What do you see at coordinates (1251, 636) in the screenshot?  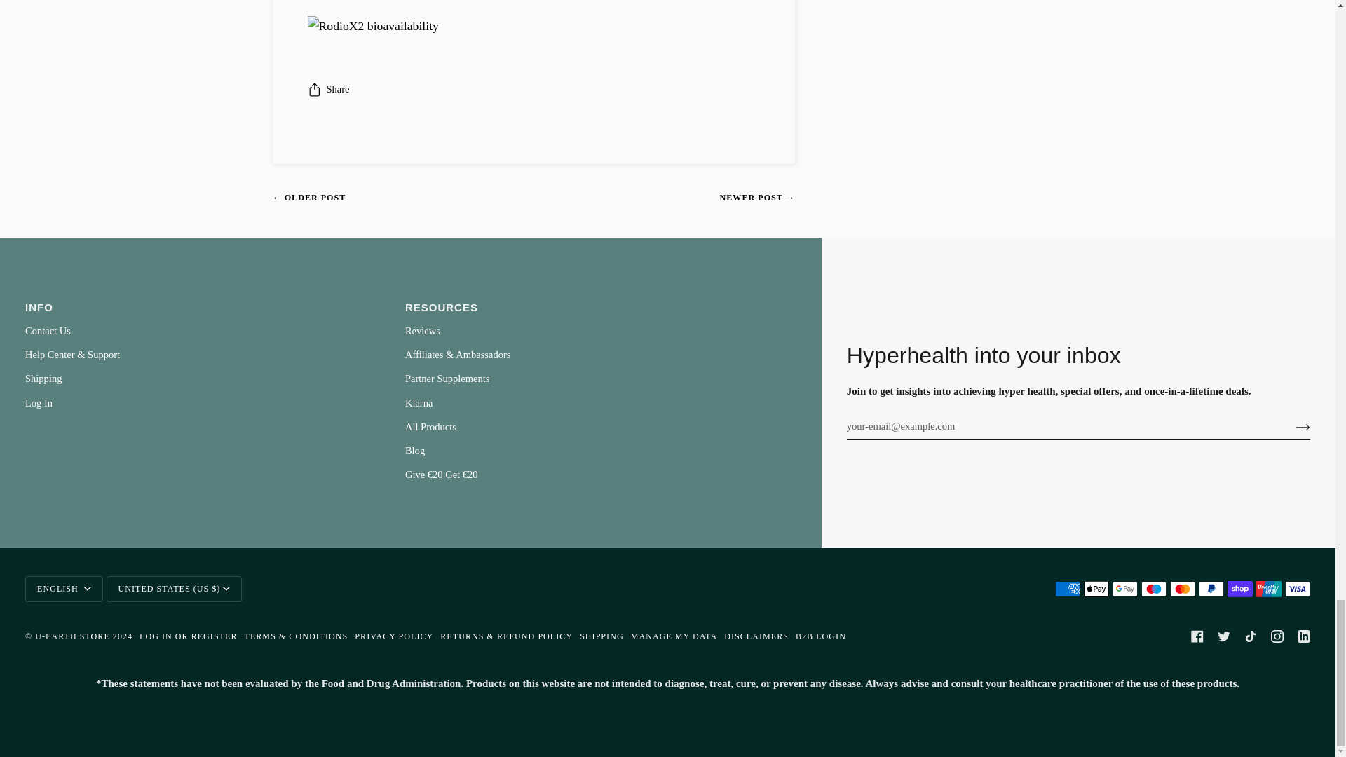 I see `Tiktok` at bounding box center [1251, 636].